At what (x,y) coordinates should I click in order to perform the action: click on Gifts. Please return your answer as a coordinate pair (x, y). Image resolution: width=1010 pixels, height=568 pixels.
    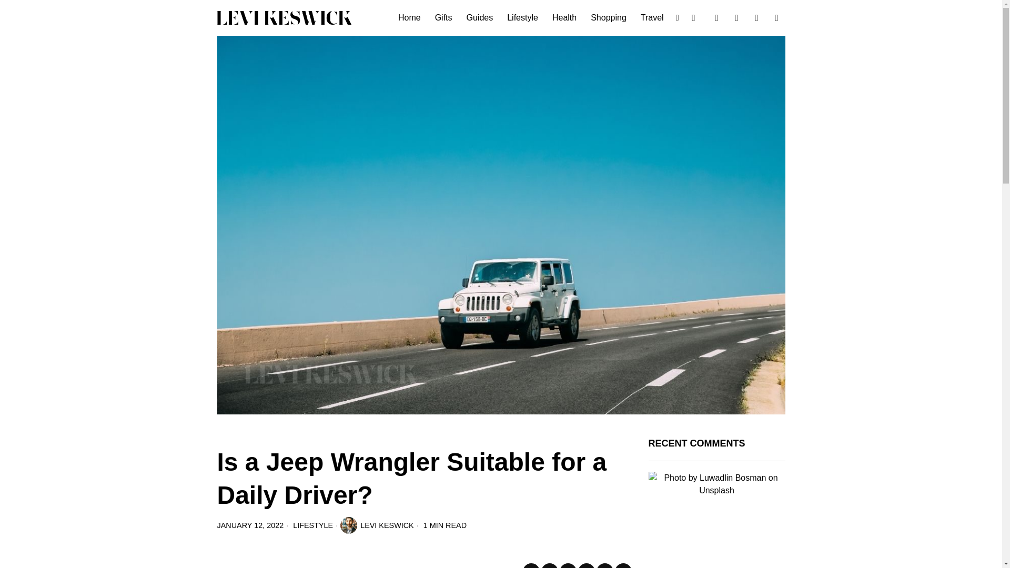
    Looking at the image, I should click on (444, 18).